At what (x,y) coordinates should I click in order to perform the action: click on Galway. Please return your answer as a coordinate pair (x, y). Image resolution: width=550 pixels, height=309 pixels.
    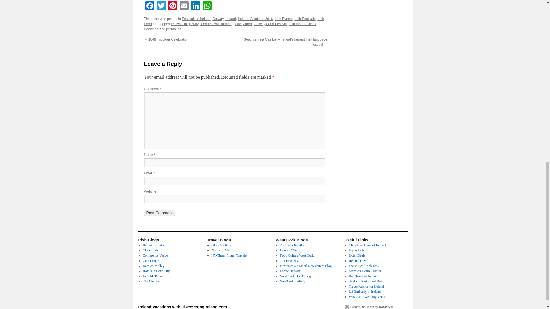
    Looking at the image, I should click on (218, 19).